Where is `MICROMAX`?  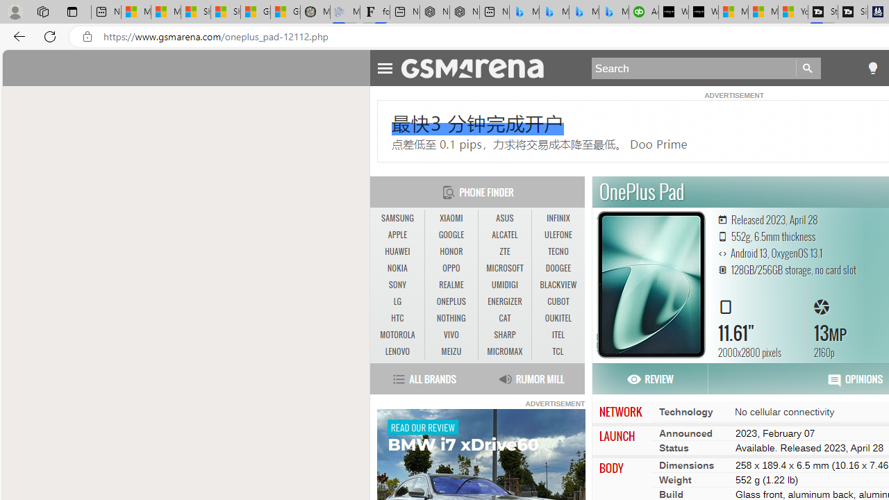 MICROMAX is located at coordinates (504, 351).